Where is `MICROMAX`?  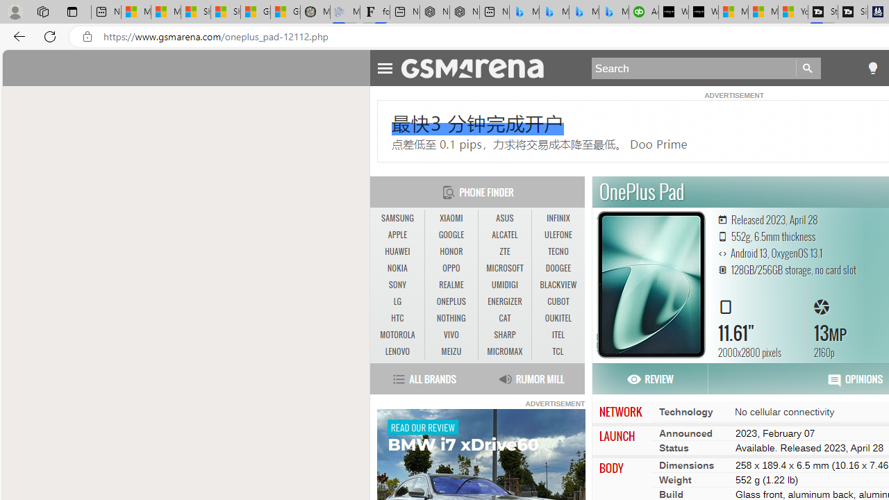 MICROMAX is located at coordinates (504, 351).